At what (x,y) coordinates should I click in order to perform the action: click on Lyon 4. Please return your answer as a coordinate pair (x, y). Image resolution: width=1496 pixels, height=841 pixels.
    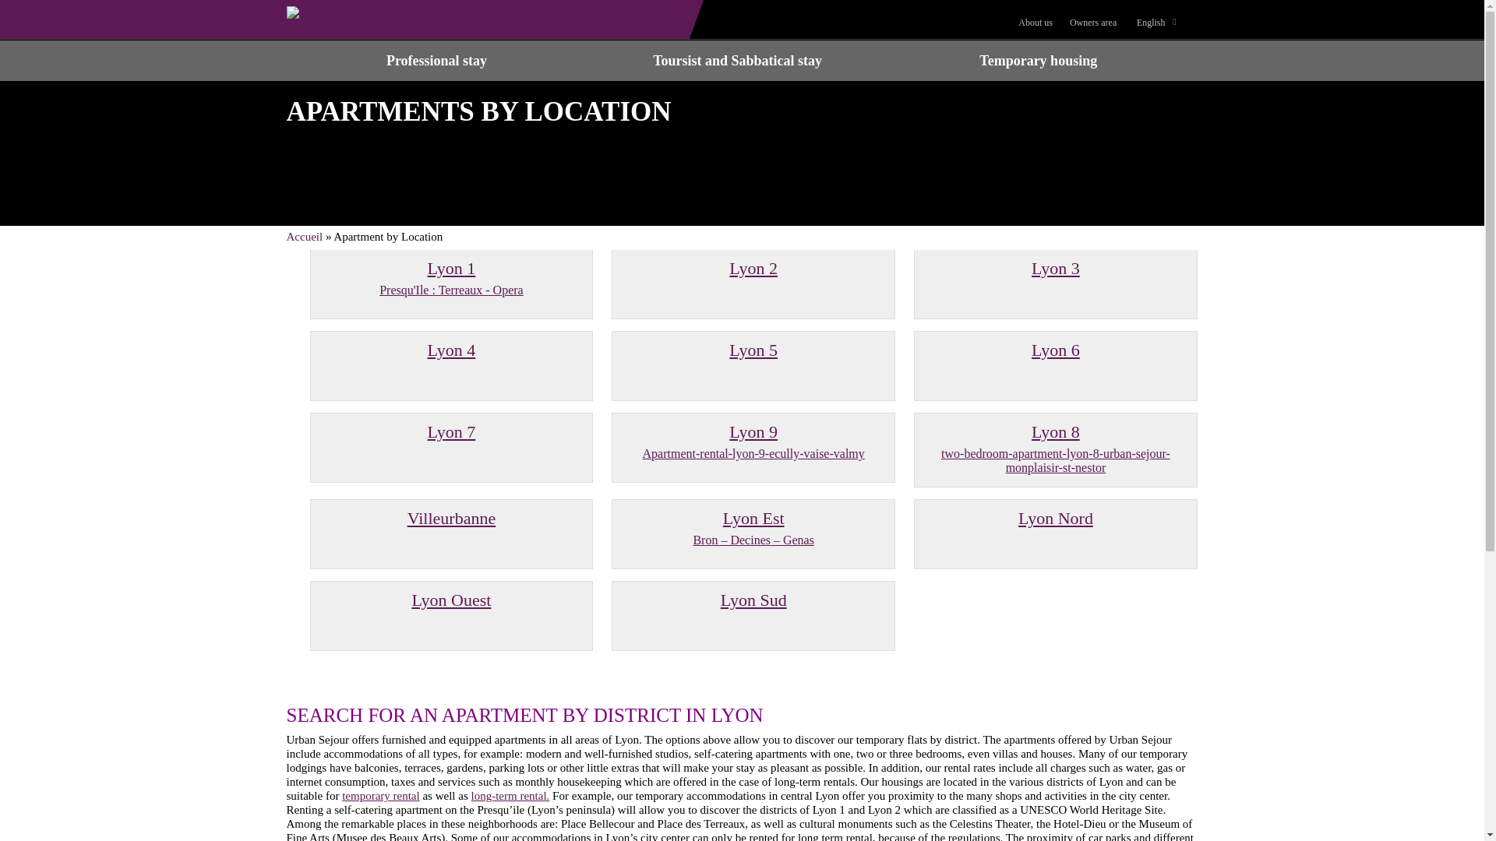
    Looking at the image, I should click on (452, 350).